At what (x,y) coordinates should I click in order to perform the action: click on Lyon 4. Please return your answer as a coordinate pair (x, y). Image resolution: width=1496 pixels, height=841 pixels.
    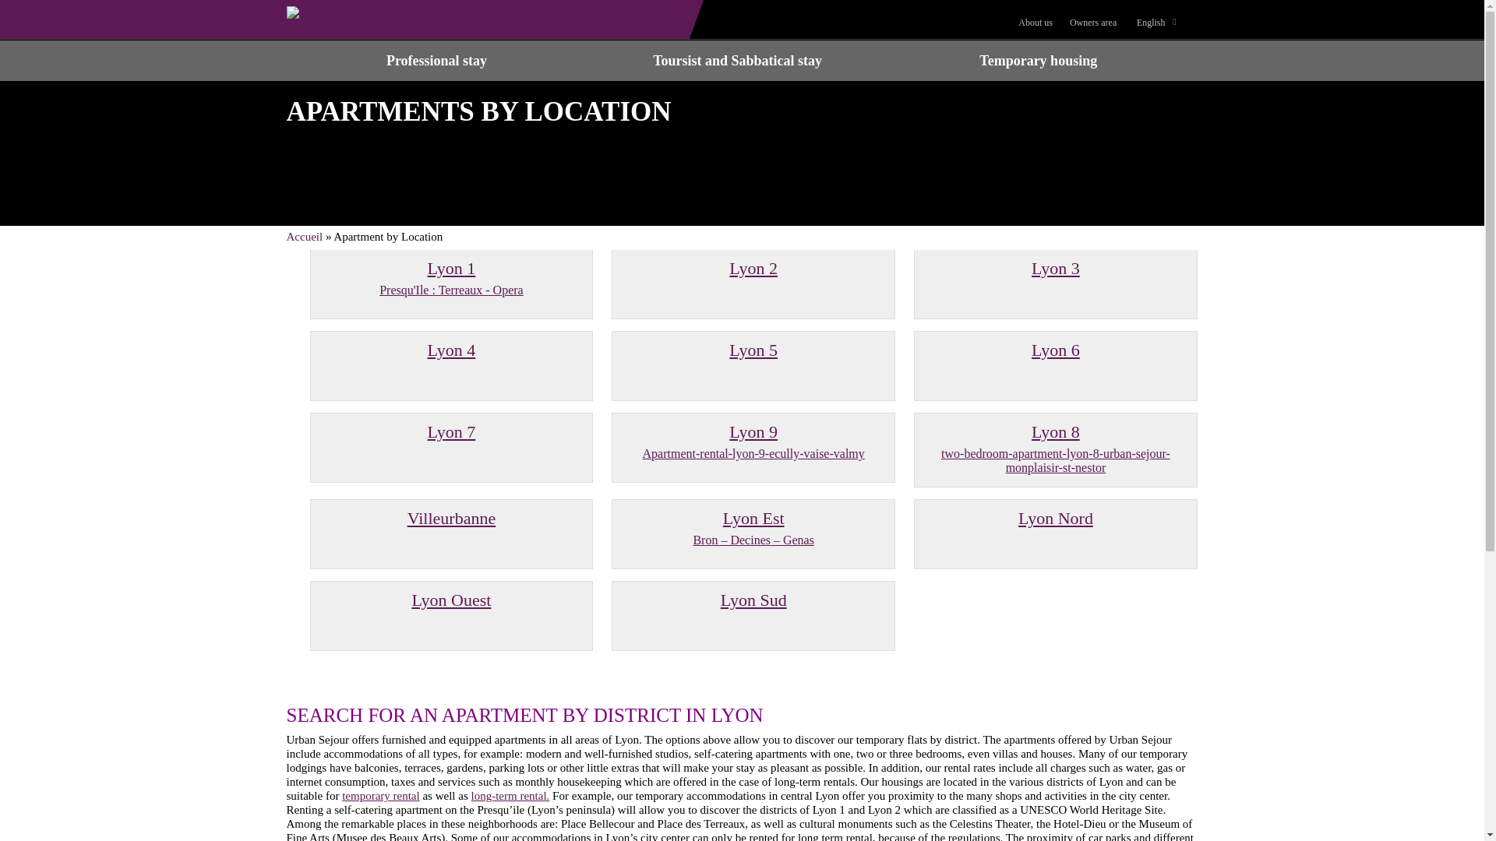
    Looking at the image, I should click on (452, 350).